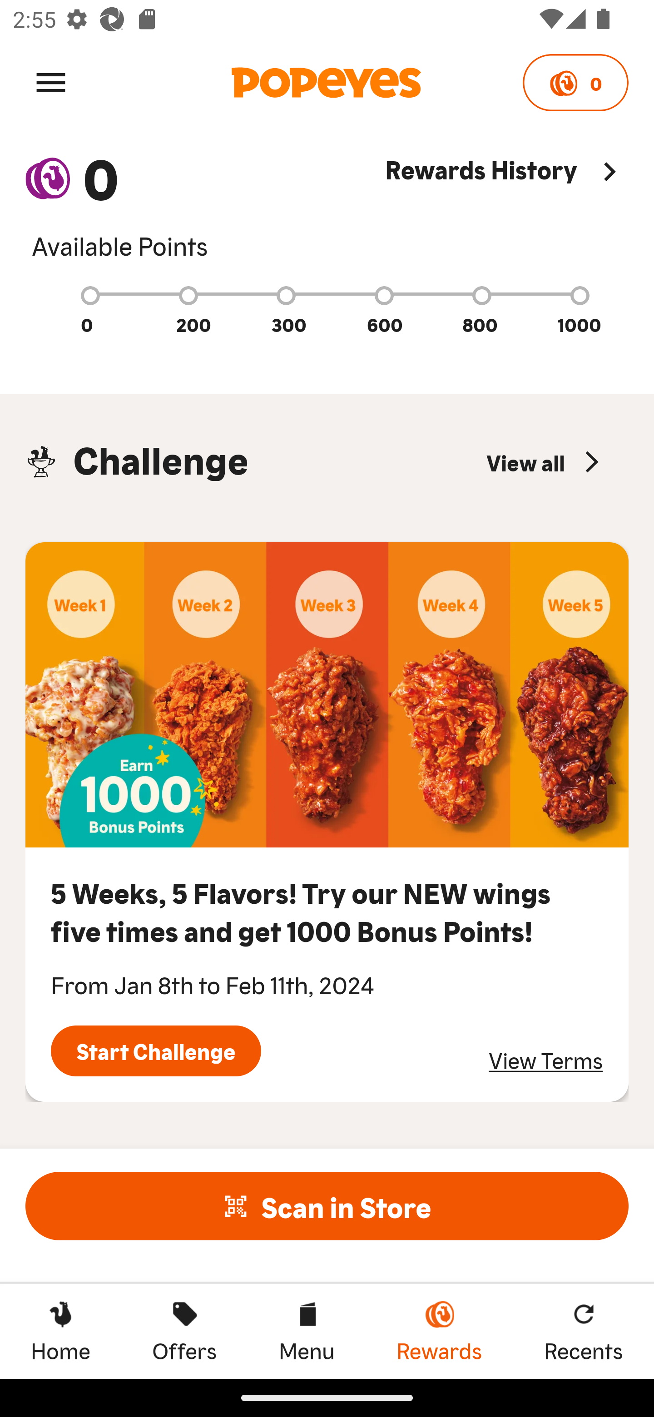 This screenshot has width=654, height=1417. Describe the element at coordinates (51, 82) in the screenshot. I see `Menu ` at that location.